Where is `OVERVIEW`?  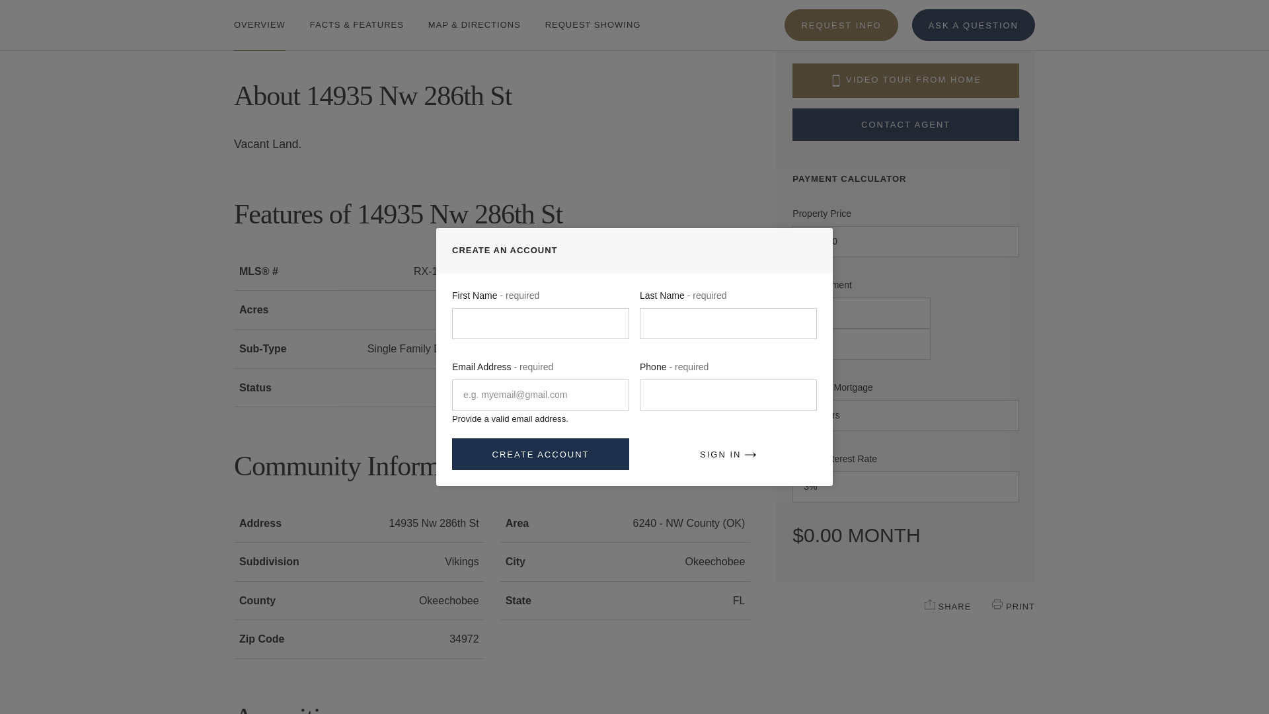
OVERVIEW is located at coordinates (259, 19).